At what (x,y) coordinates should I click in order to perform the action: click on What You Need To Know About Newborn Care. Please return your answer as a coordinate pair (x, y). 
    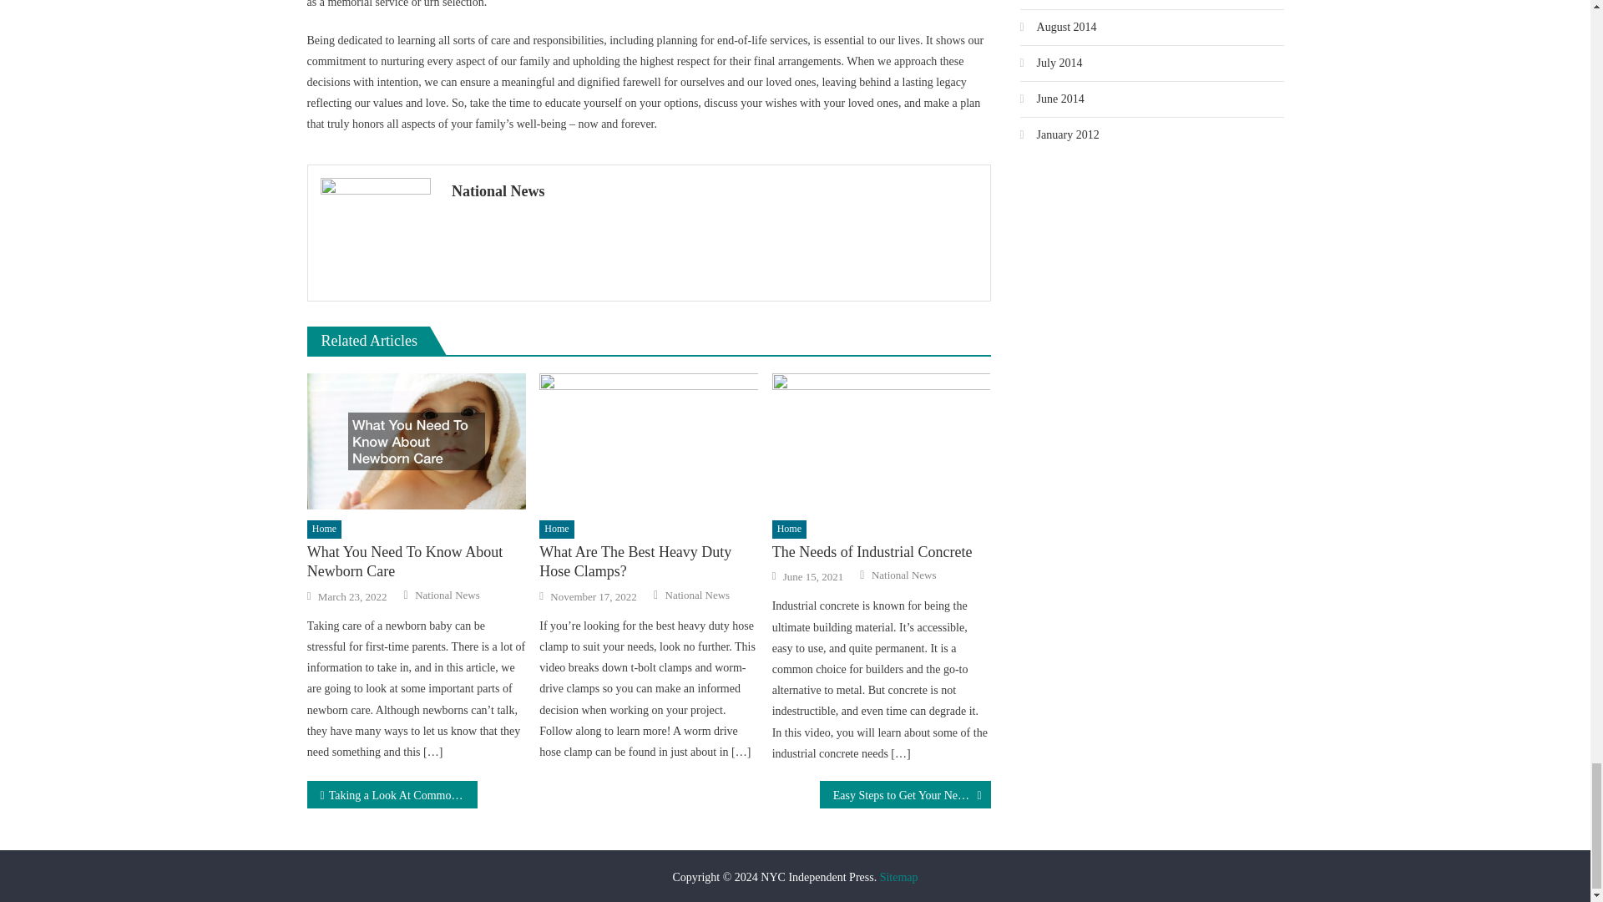
    Looking at the image, I should click on (416, 442).